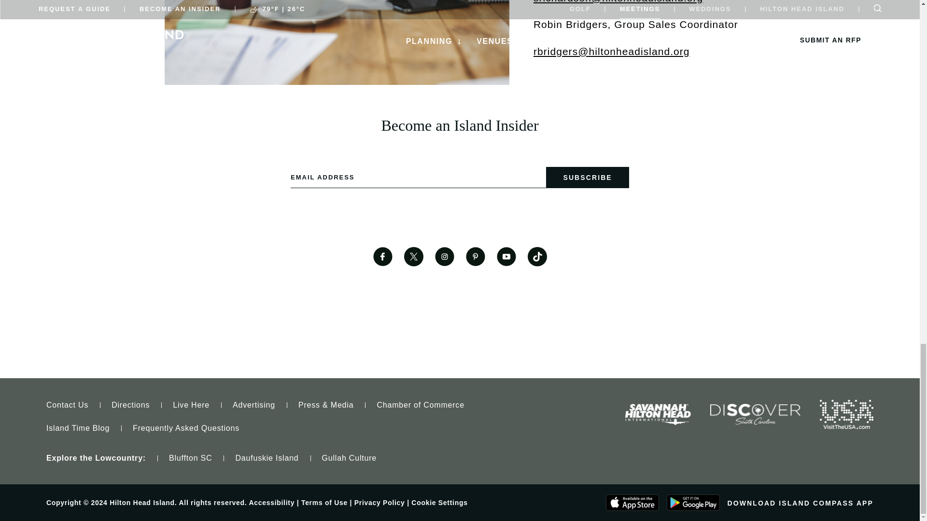 This screenshot has height=521, width=927. I want to click on Privacy Policy, so click(379, 502).